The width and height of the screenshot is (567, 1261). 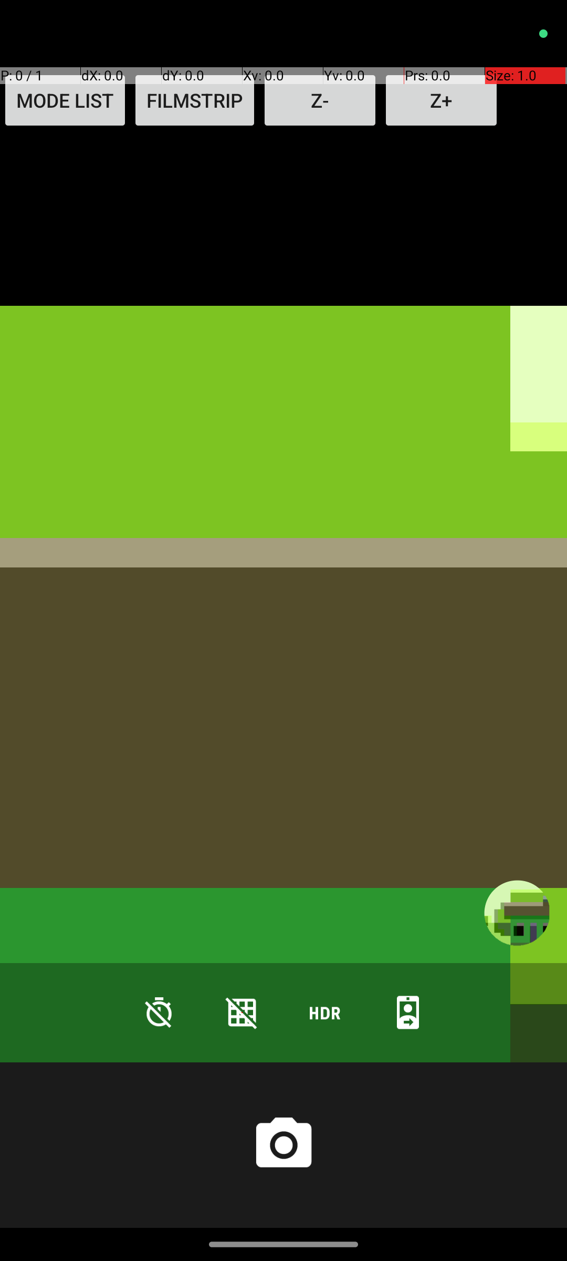 What do you see at coordinates (408, 1012) in the screenshot?
I see `Front camera` at bounding box center [408, 1012].